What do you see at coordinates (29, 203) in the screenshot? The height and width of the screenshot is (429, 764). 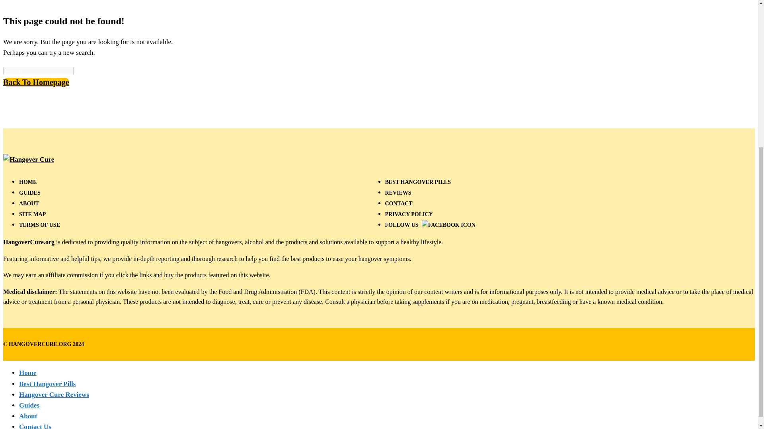 I see `ABOUT` at bounding box center [29, 203].